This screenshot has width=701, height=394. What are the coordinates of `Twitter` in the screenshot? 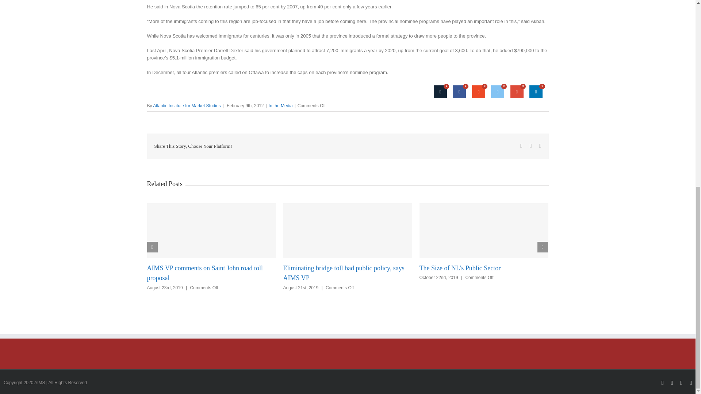 It's located at (497, 92).